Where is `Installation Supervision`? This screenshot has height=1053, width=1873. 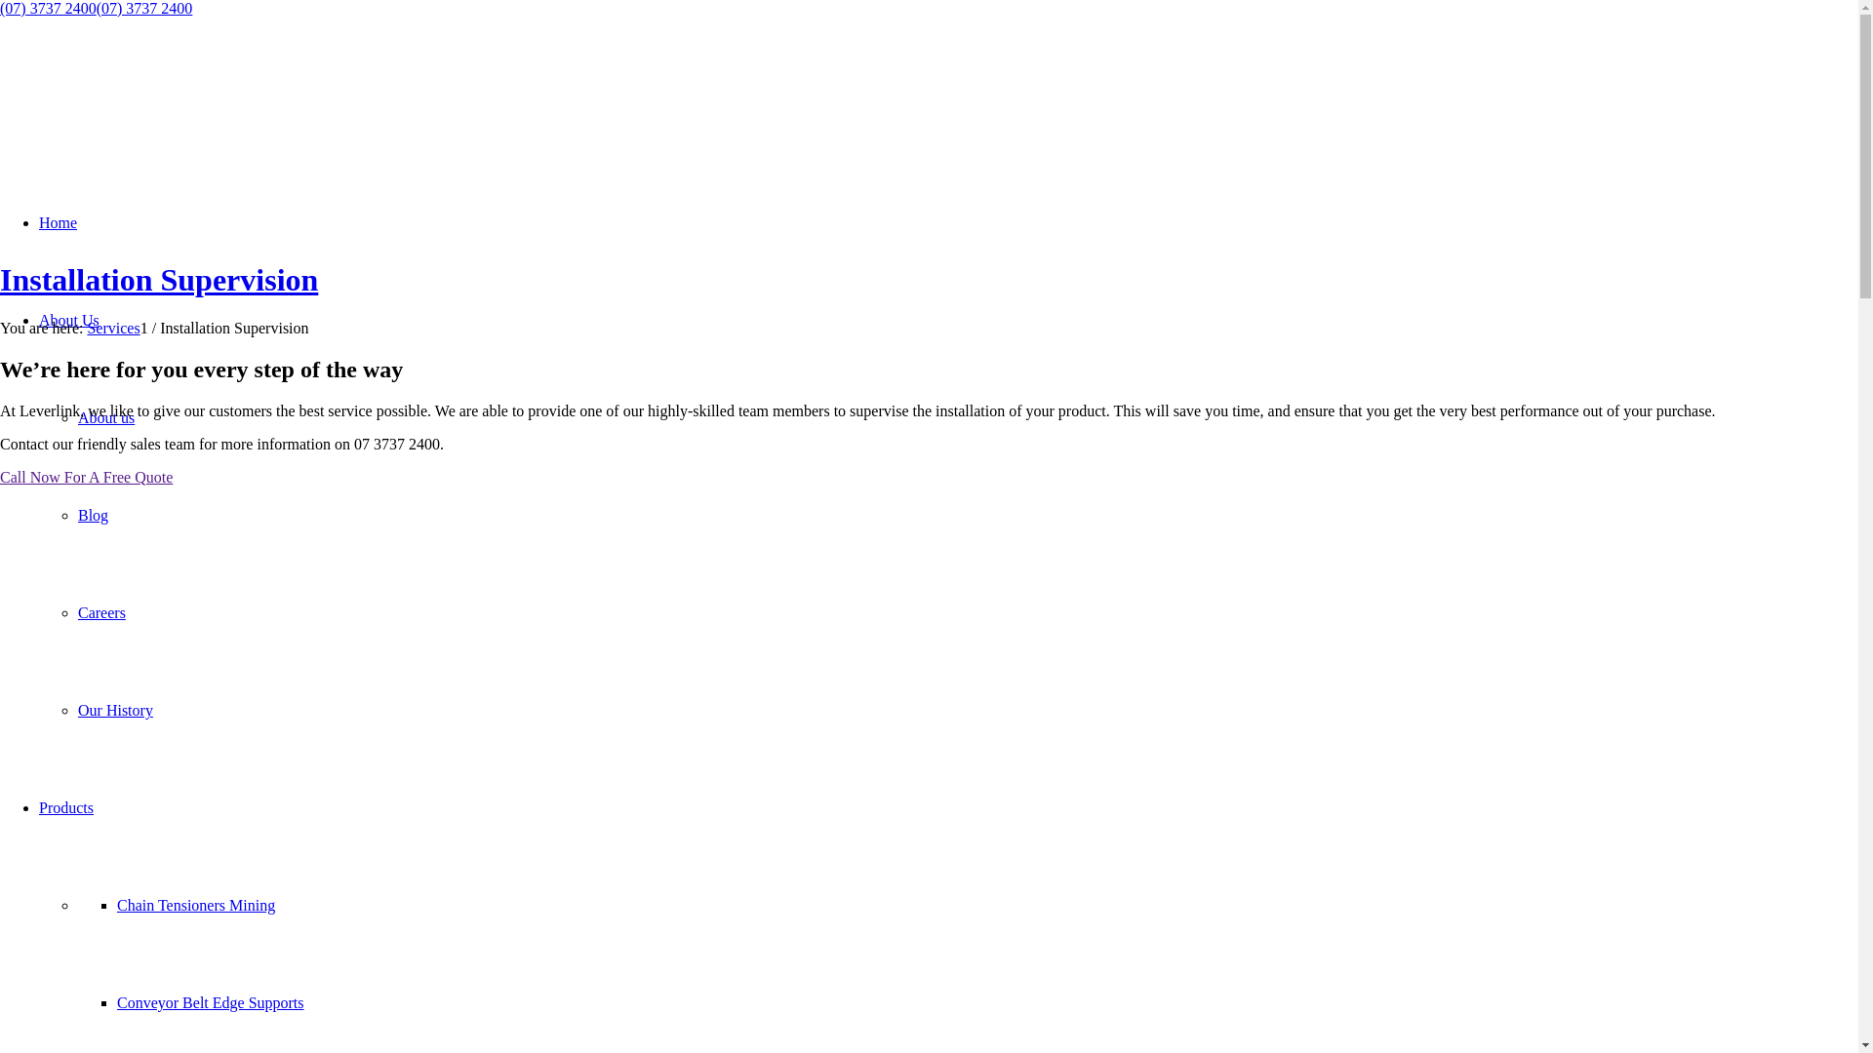 Installation Supervision is located at coordinates (159, 280).